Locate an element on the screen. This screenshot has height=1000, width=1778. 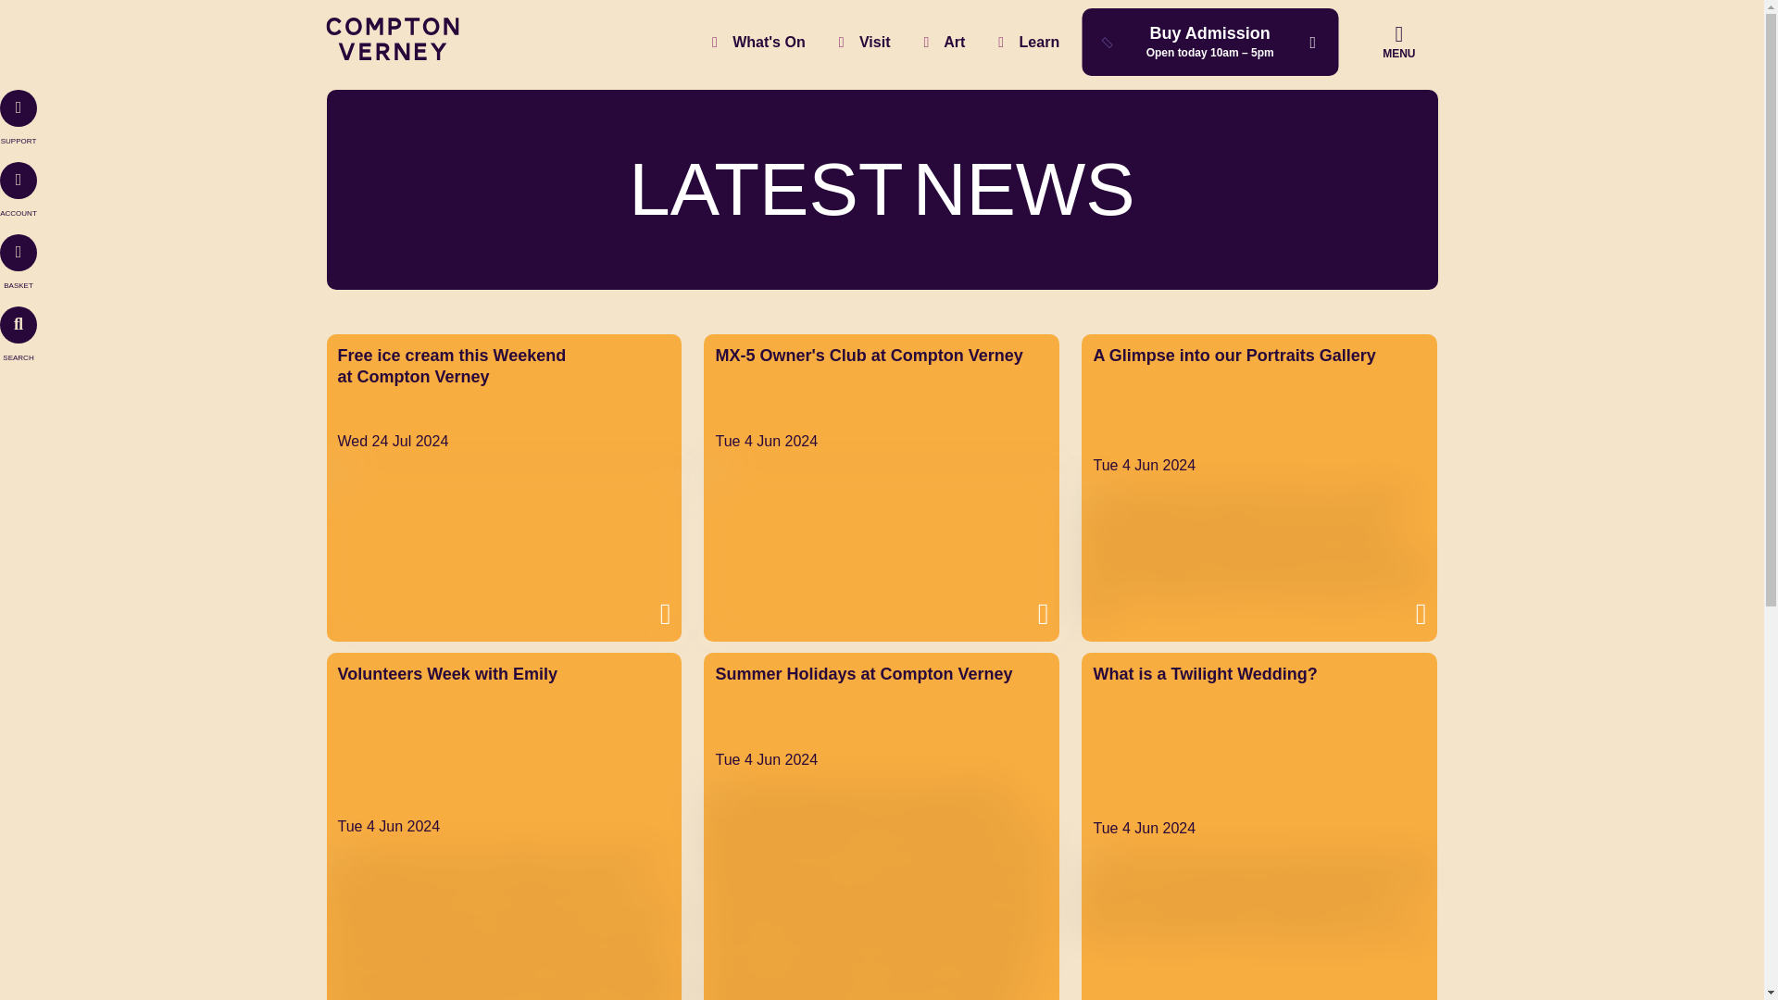
News post link is located at coordinates (882, 487).